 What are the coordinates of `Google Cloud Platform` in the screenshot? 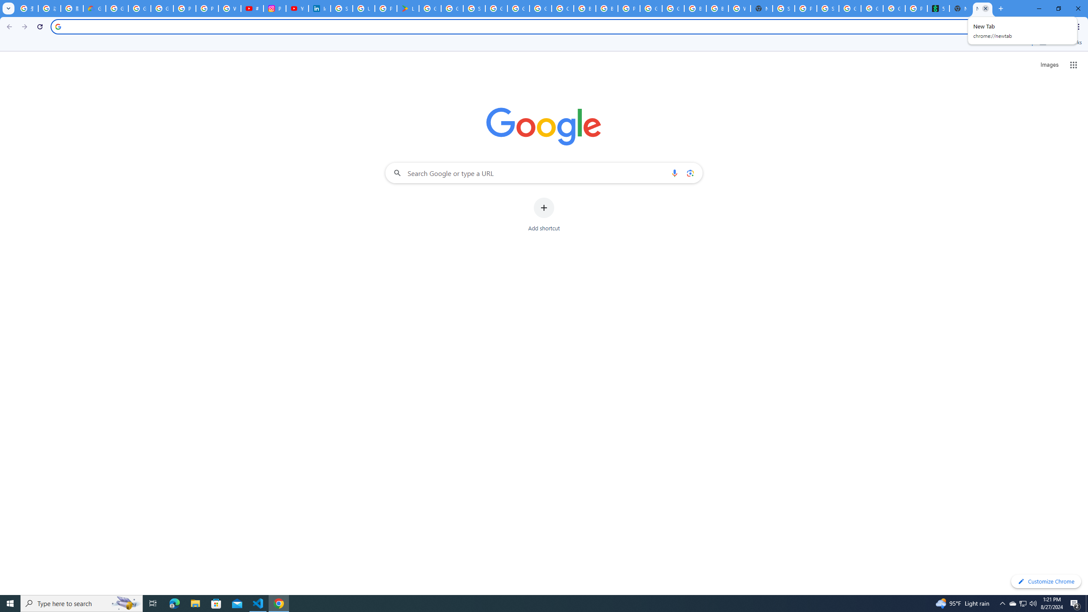 It's located at (518, 8).